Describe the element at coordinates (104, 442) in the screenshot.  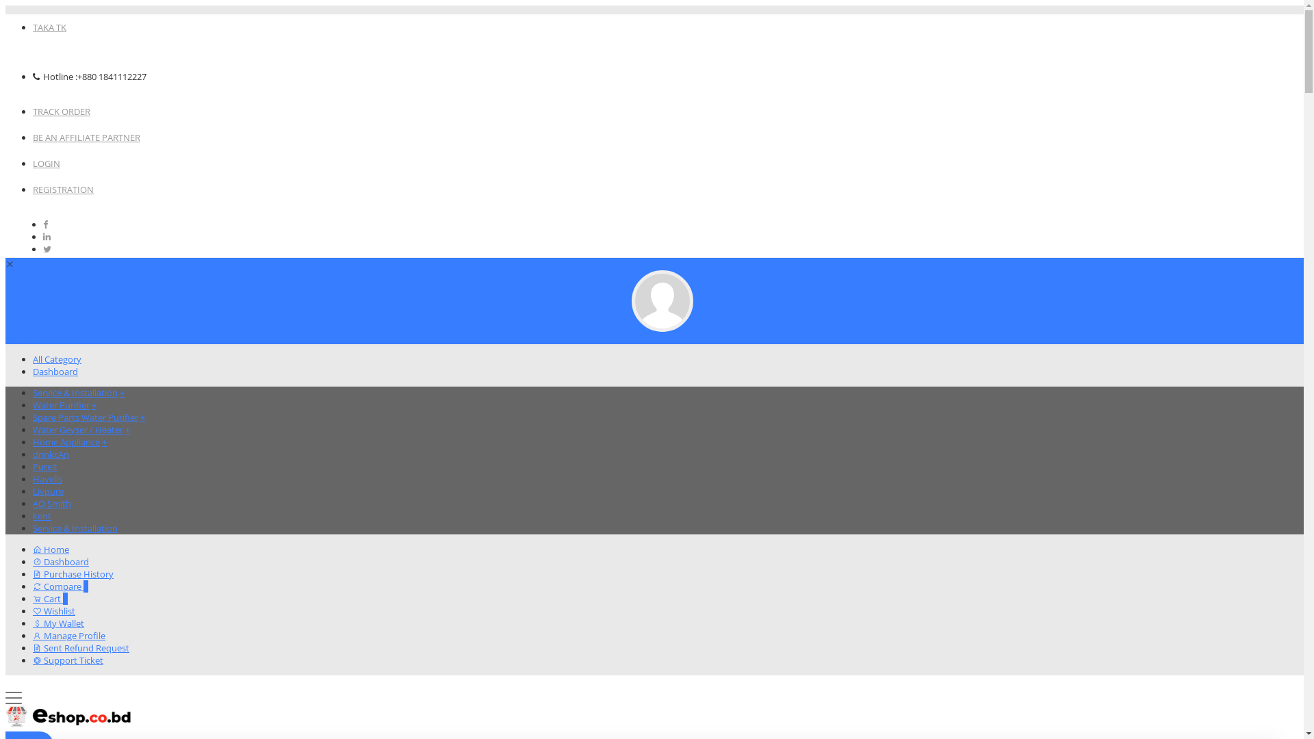
I see `+` at that location.